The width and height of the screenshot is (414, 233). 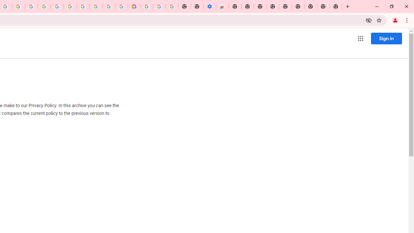 I want to click on Google Account Help, so click(x=159, y=6).